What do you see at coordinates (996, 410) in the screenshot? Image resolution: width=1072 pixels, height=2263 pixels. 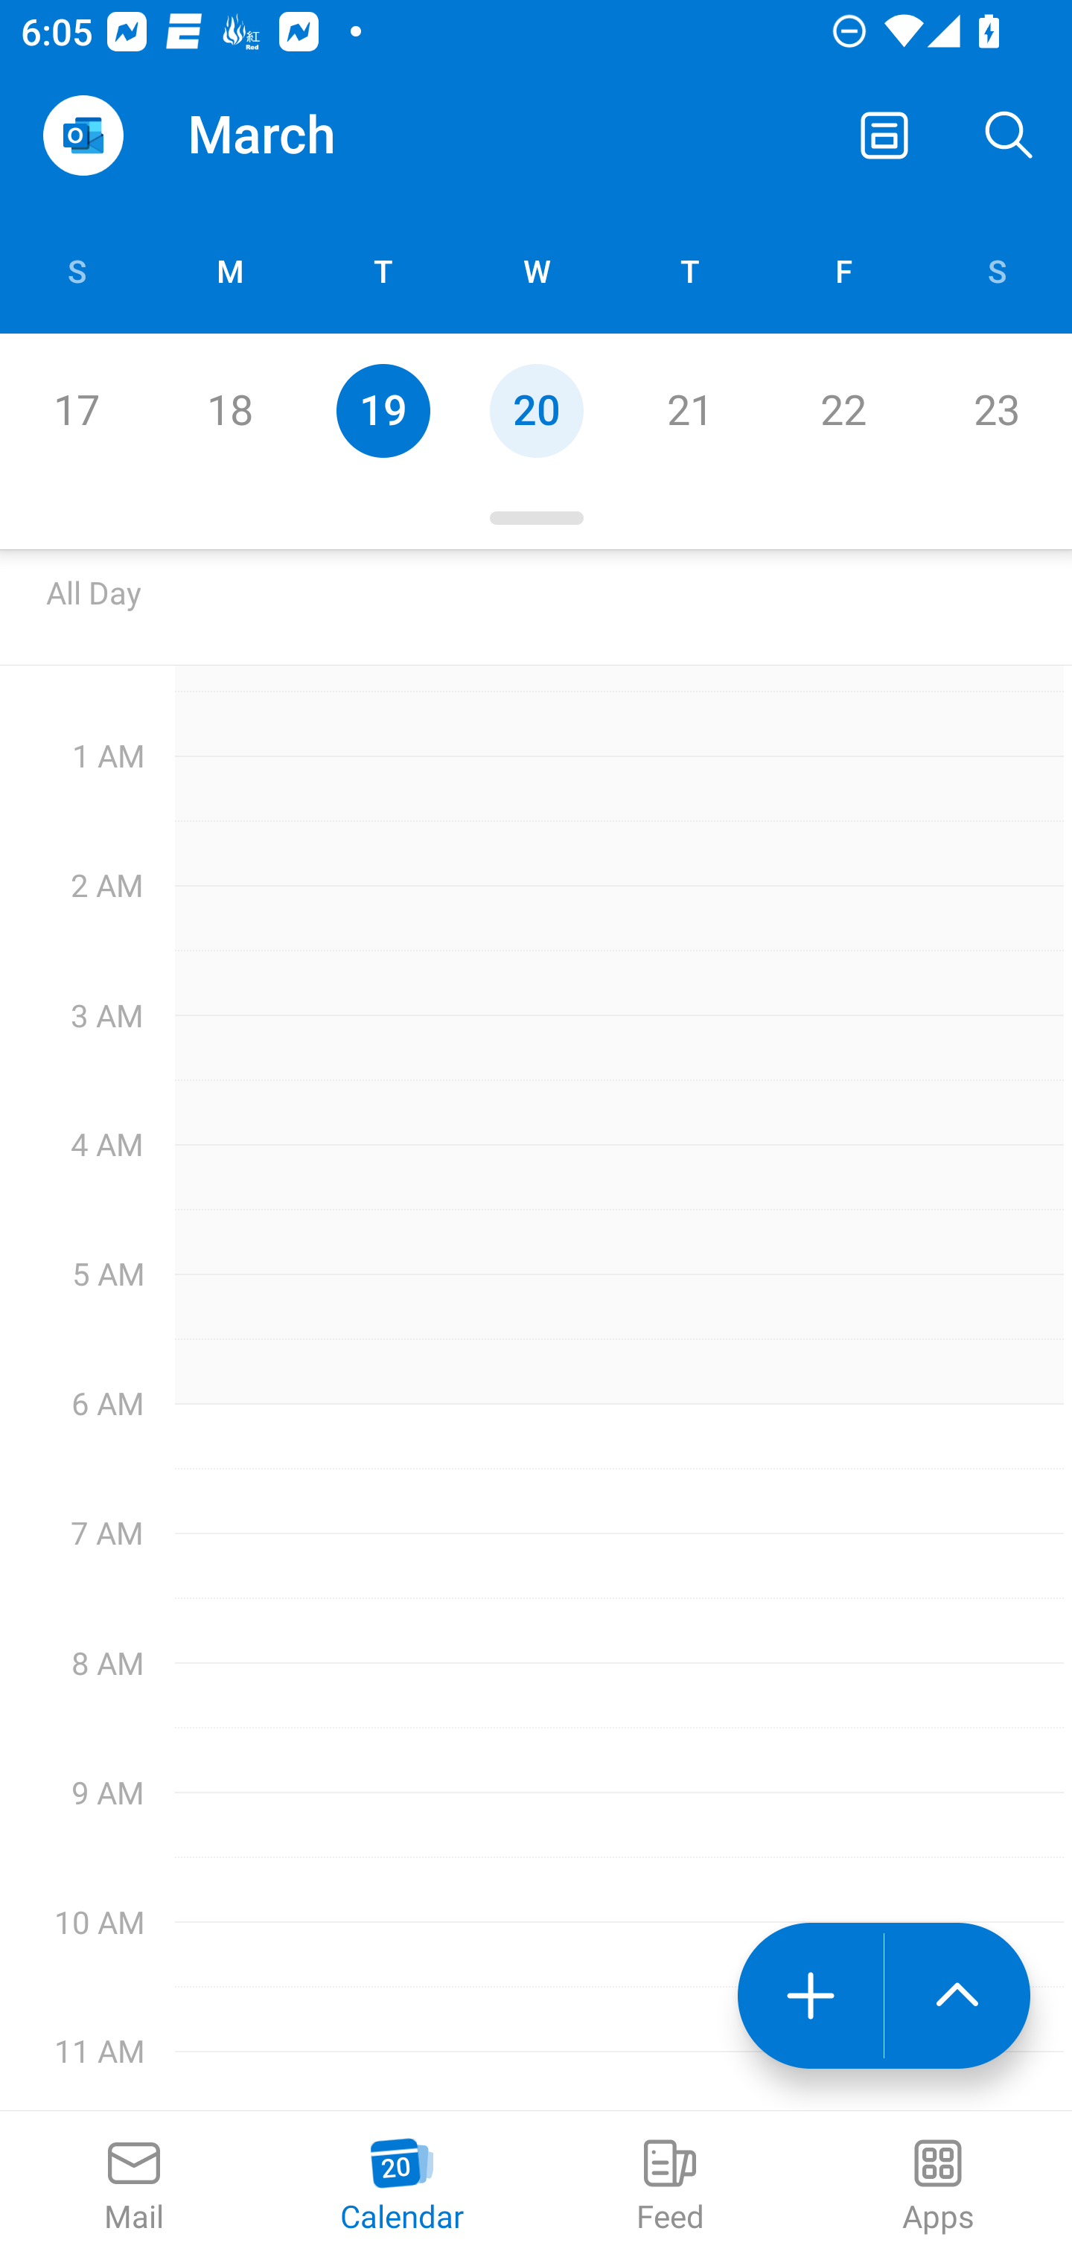 I see `23 Saturday, March 23` at bounding box center [996, 410].